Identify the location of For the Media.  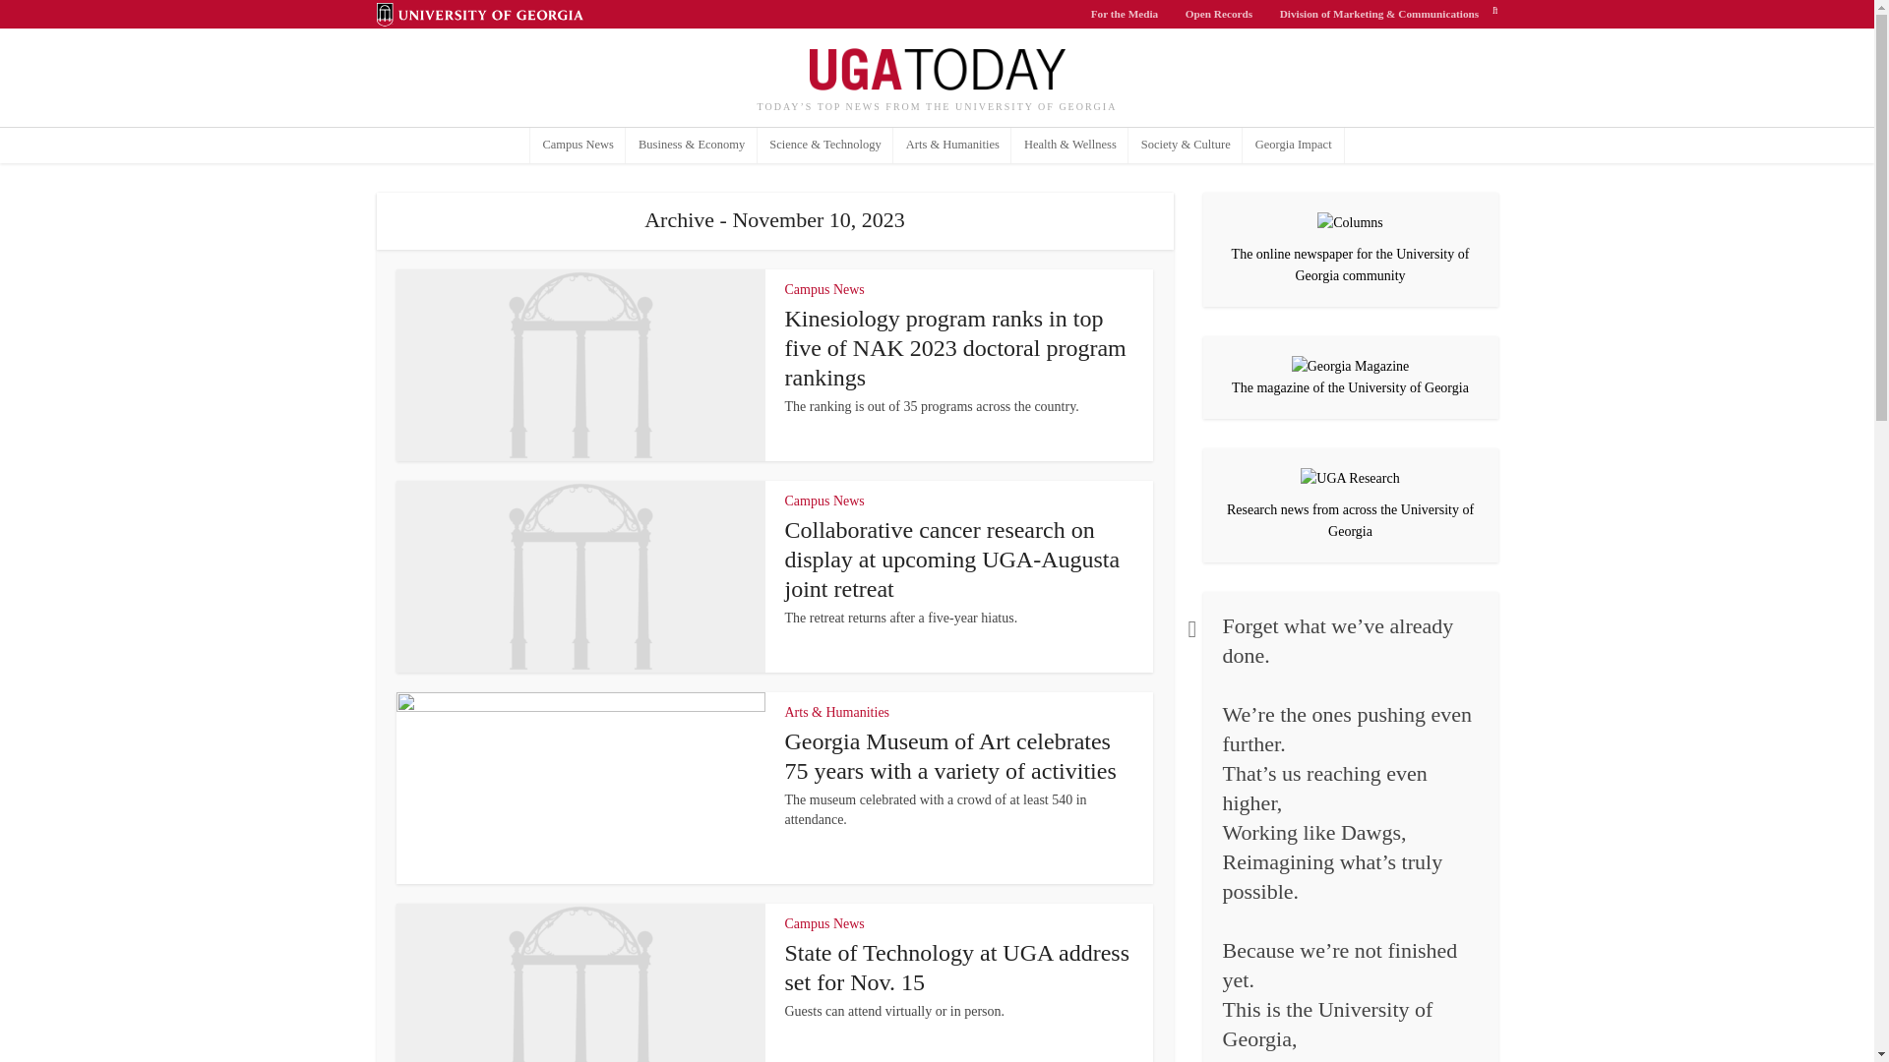
(1125, 14).